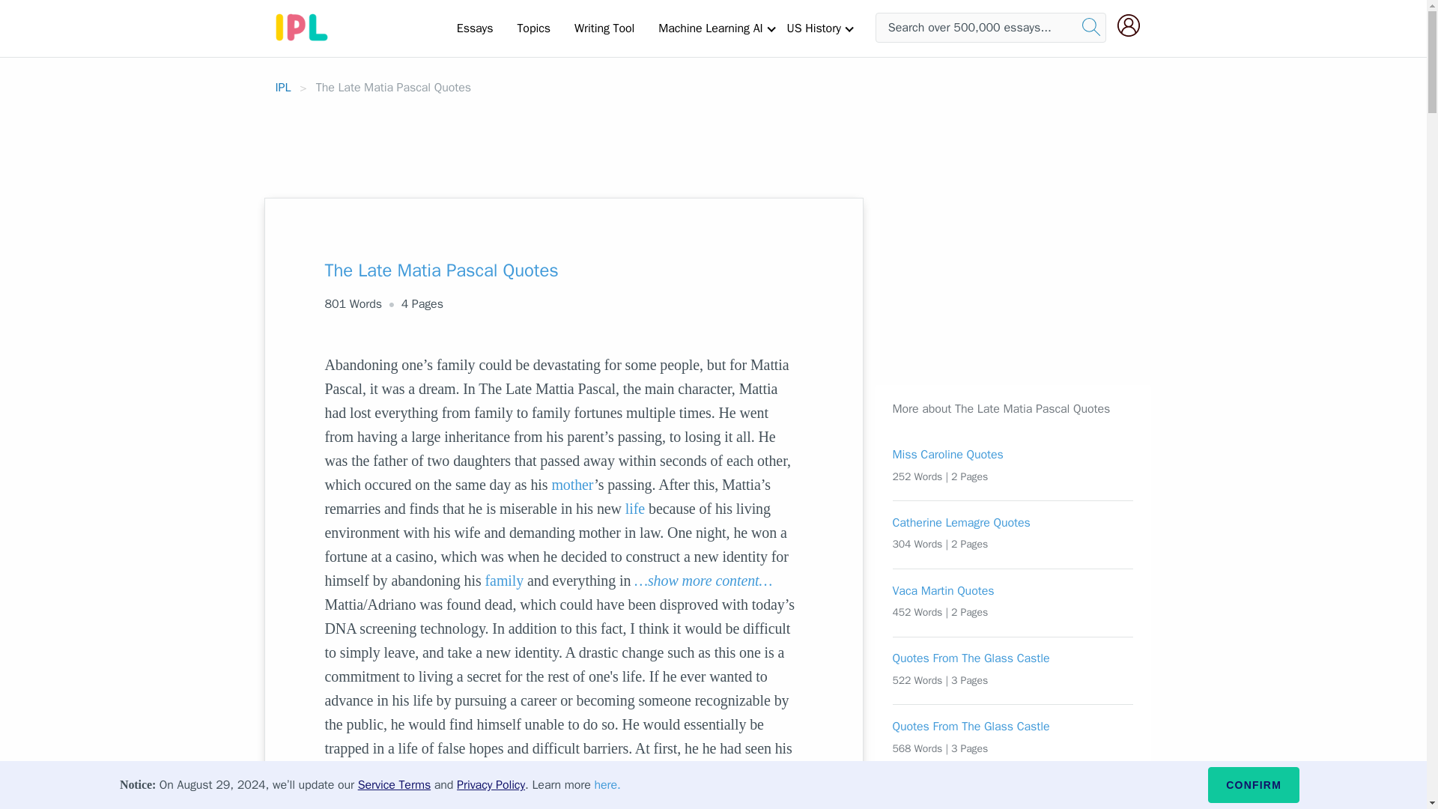  I want to click on IPL, so click(283, 87).